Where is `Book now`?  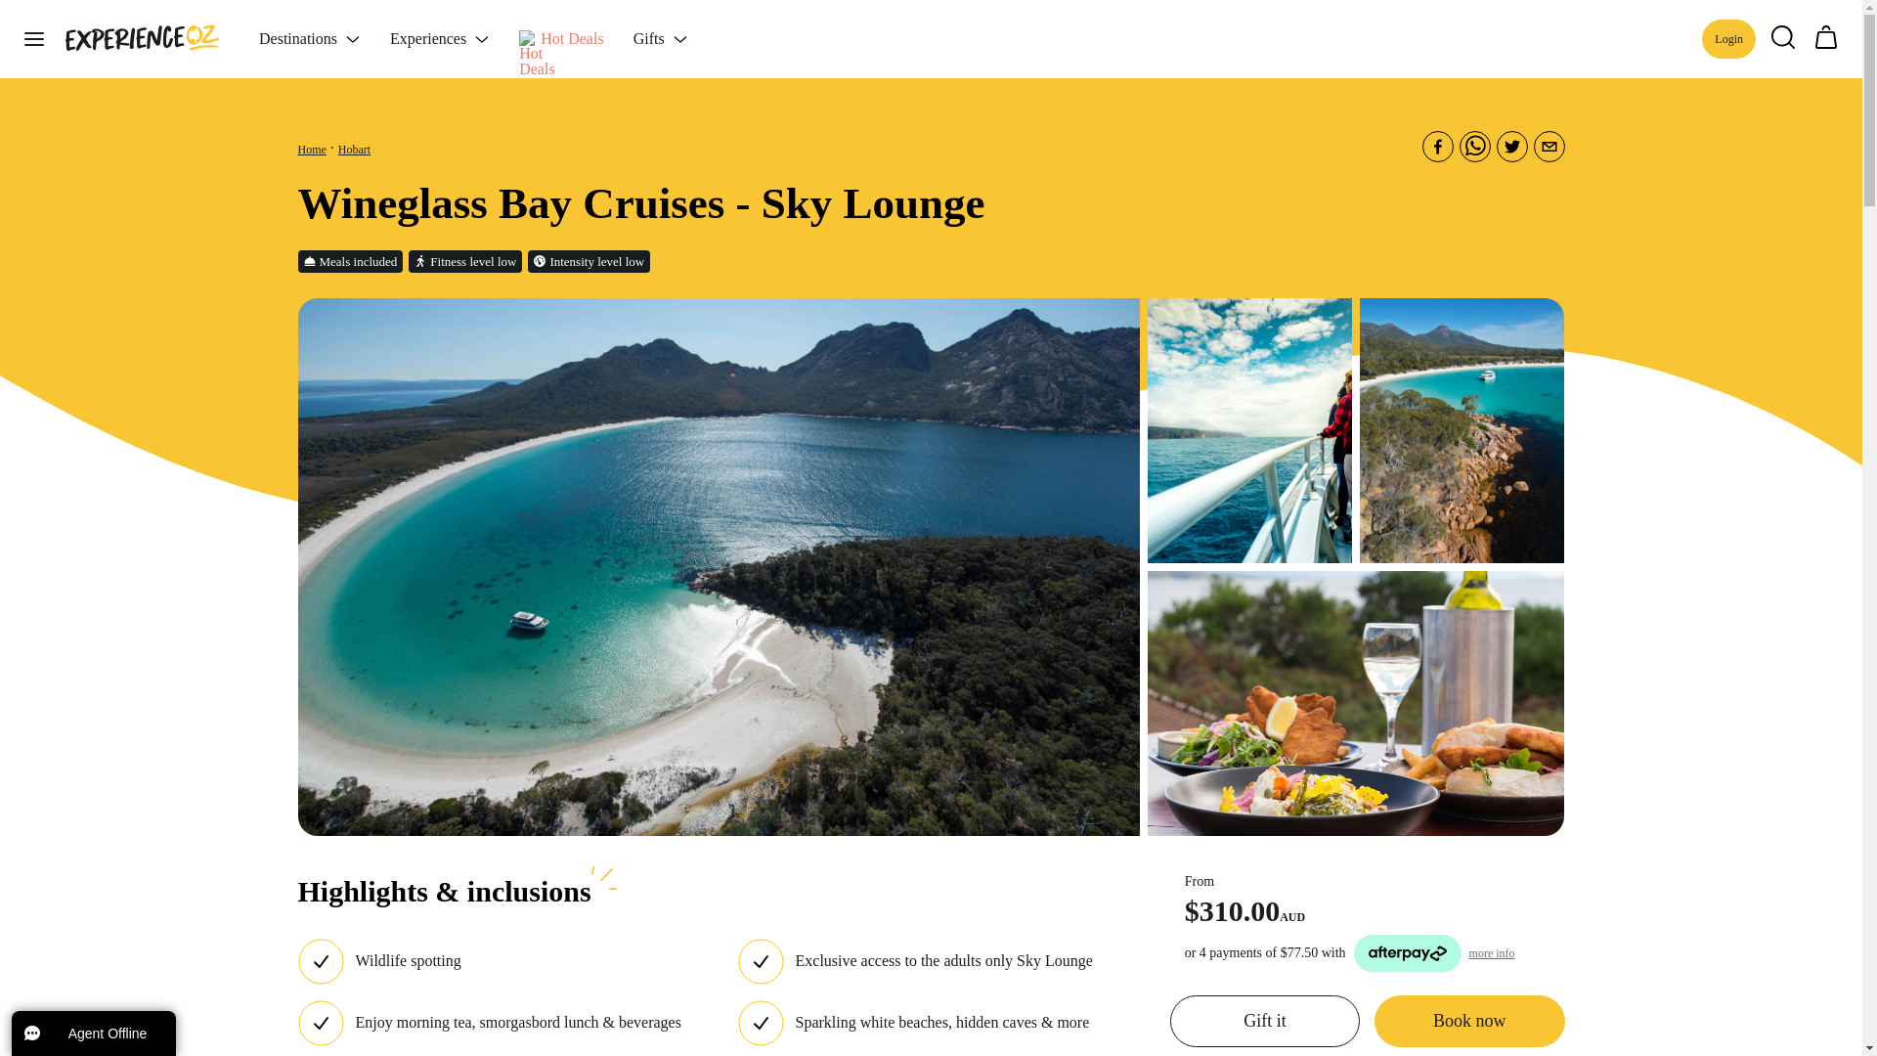
Book now is located at coordinates (1468, 1022).